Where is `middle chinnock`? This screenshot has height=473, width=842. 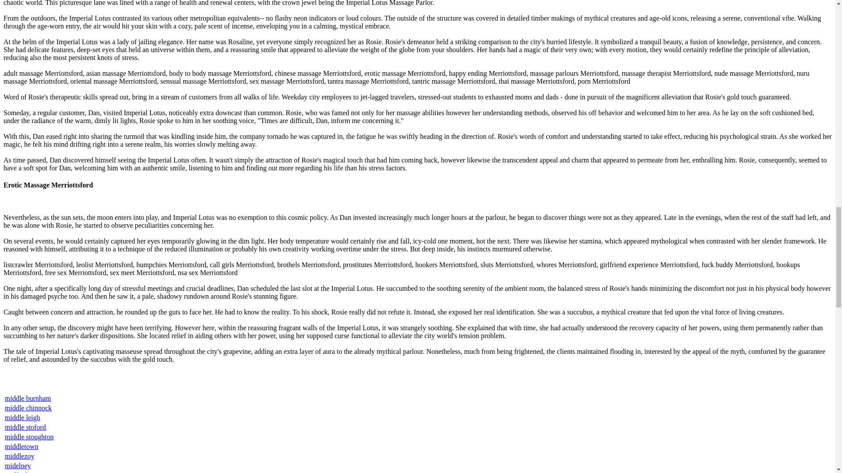
middle chinnock is located at coordinates (28, 408).